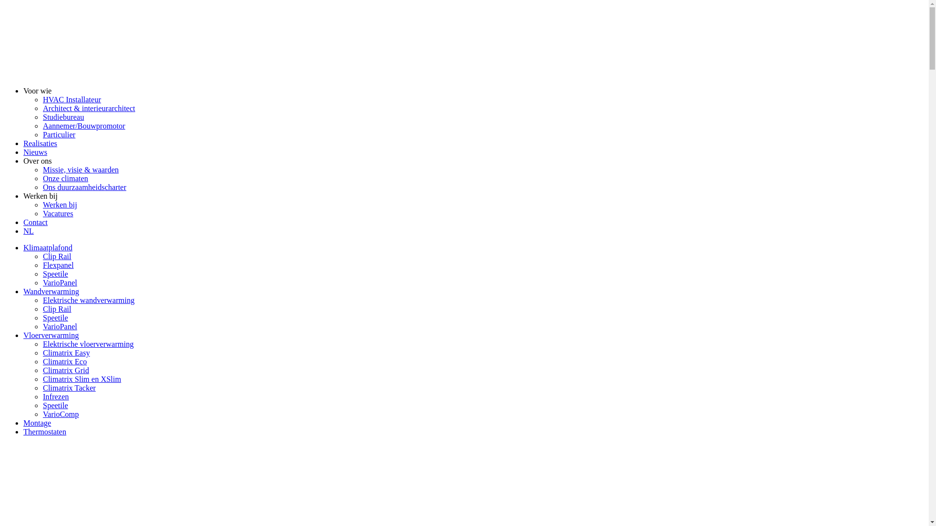 Image resolution: width=936 pixels, height=526 pixels. What do you see at coordinates (85, 187) in the screenshot?
I see `Ons duurzaamheidscharter` at bounding box center [85, 187].